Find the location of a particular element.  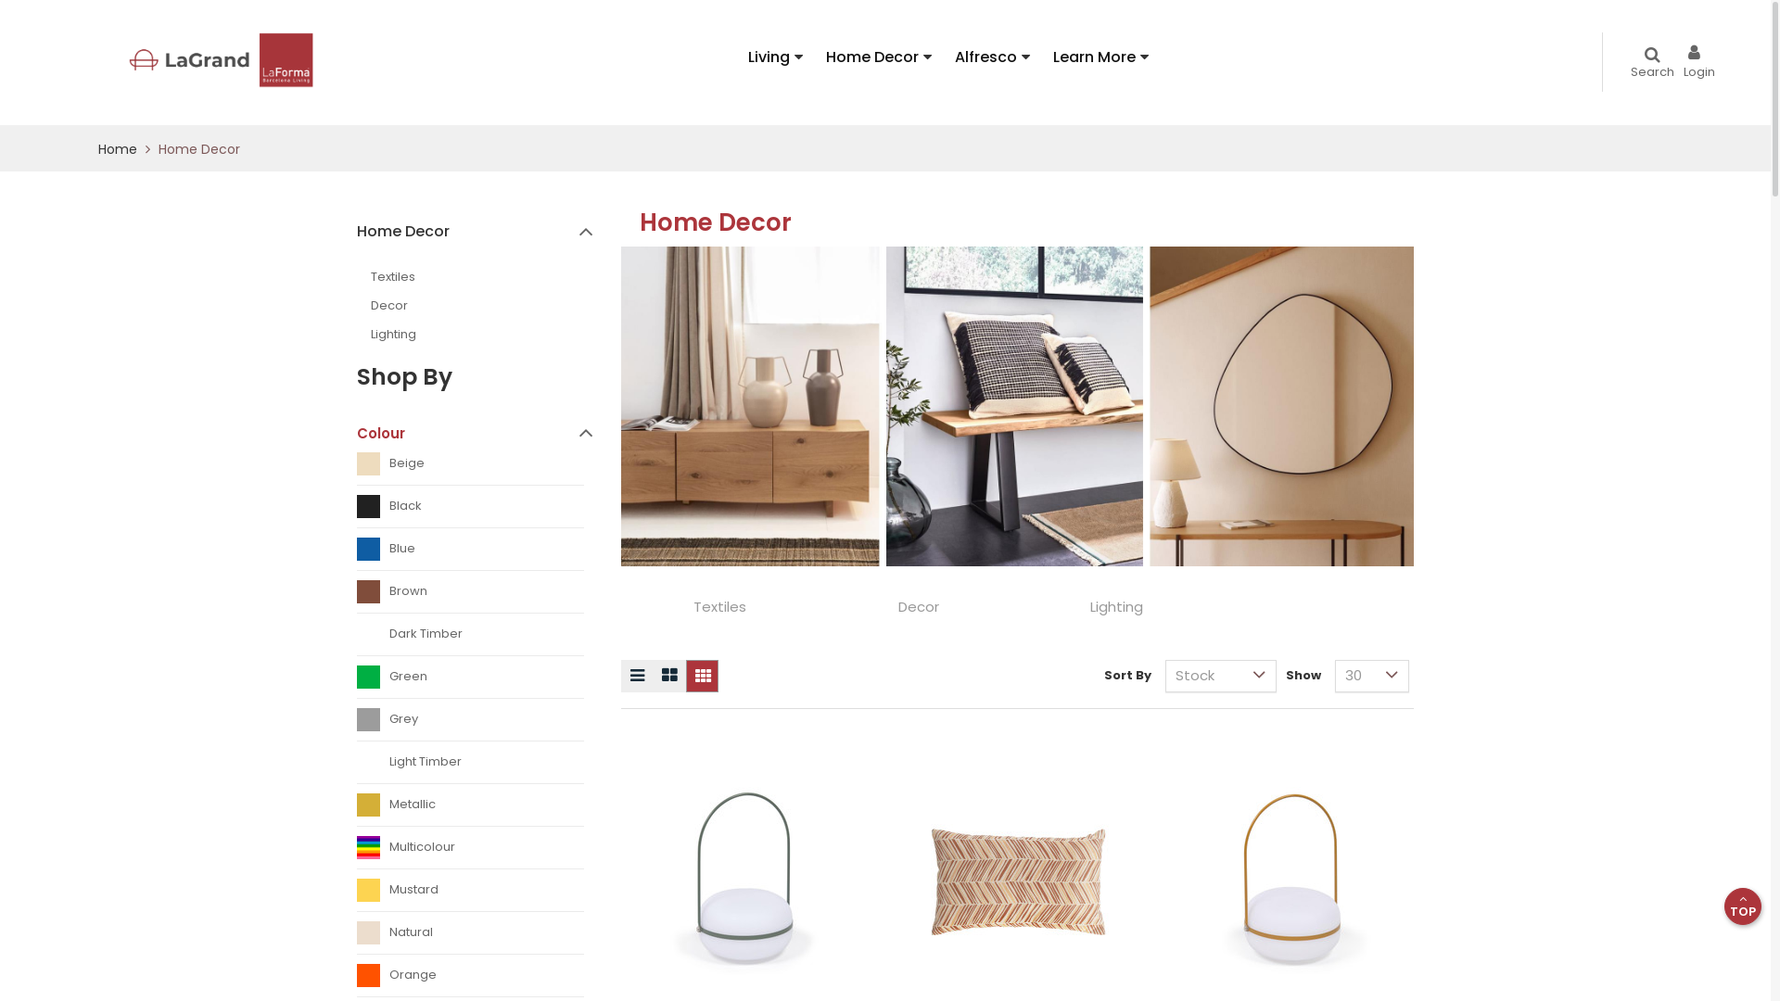

Orange is located at coordinates (471, 981).